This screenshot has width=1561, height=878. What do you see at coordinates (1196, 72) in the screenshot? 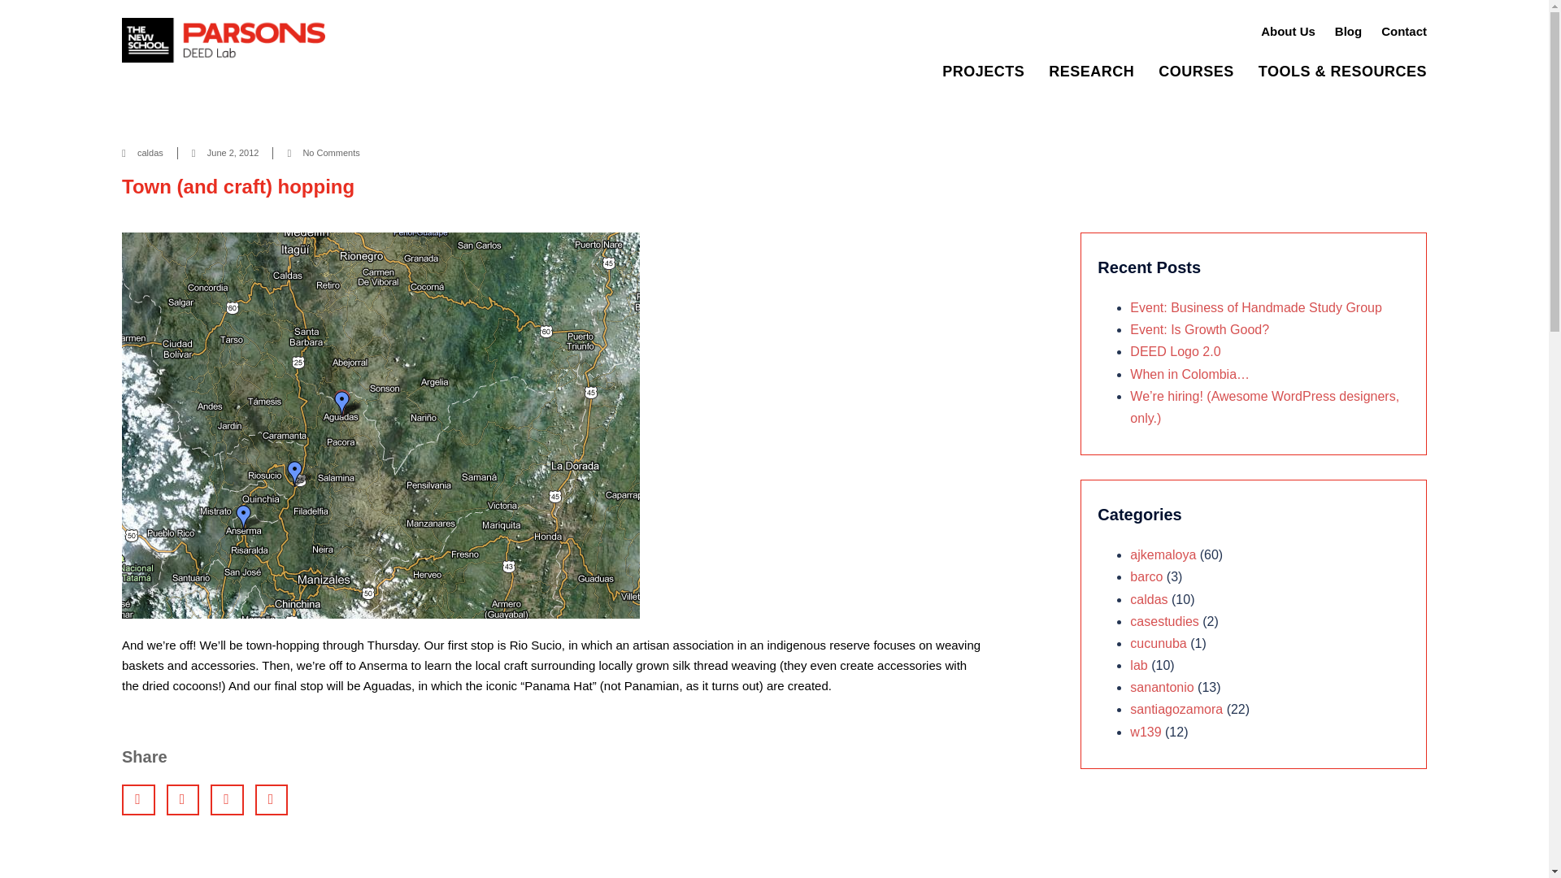
I see `COURSES` at bounding box center [1196, 72].